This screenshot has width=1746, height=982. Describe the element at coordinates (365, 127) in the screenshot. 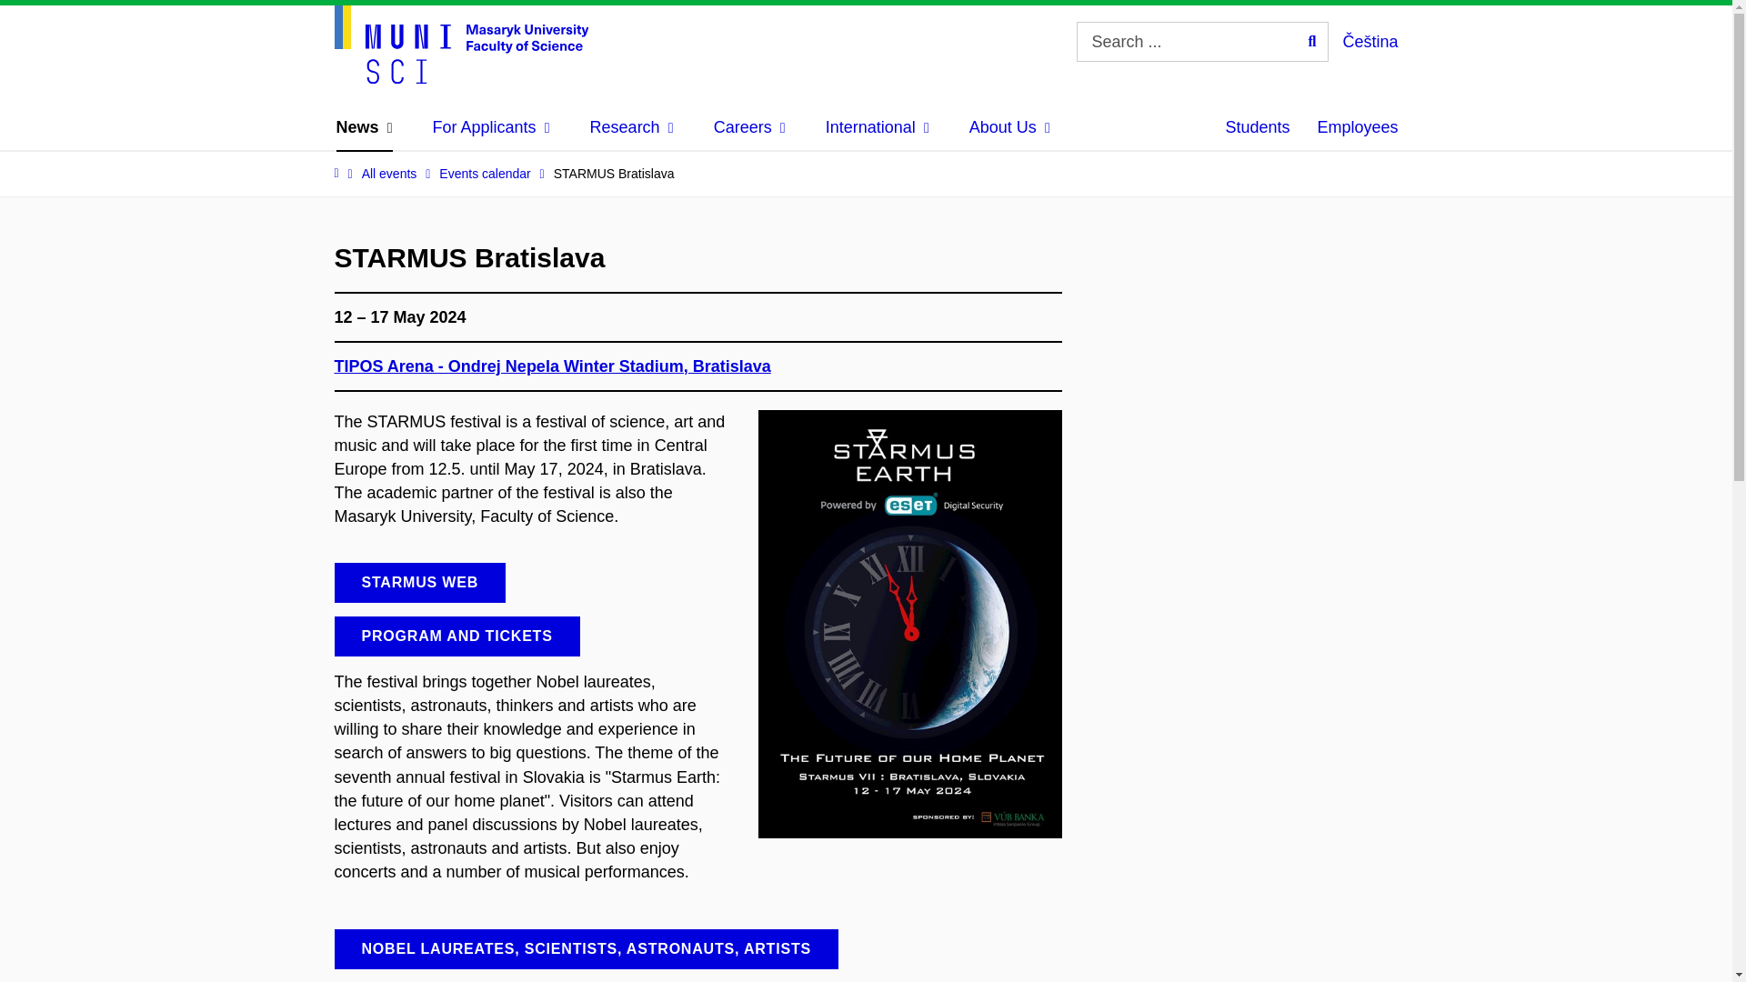

I see `News` at that location.